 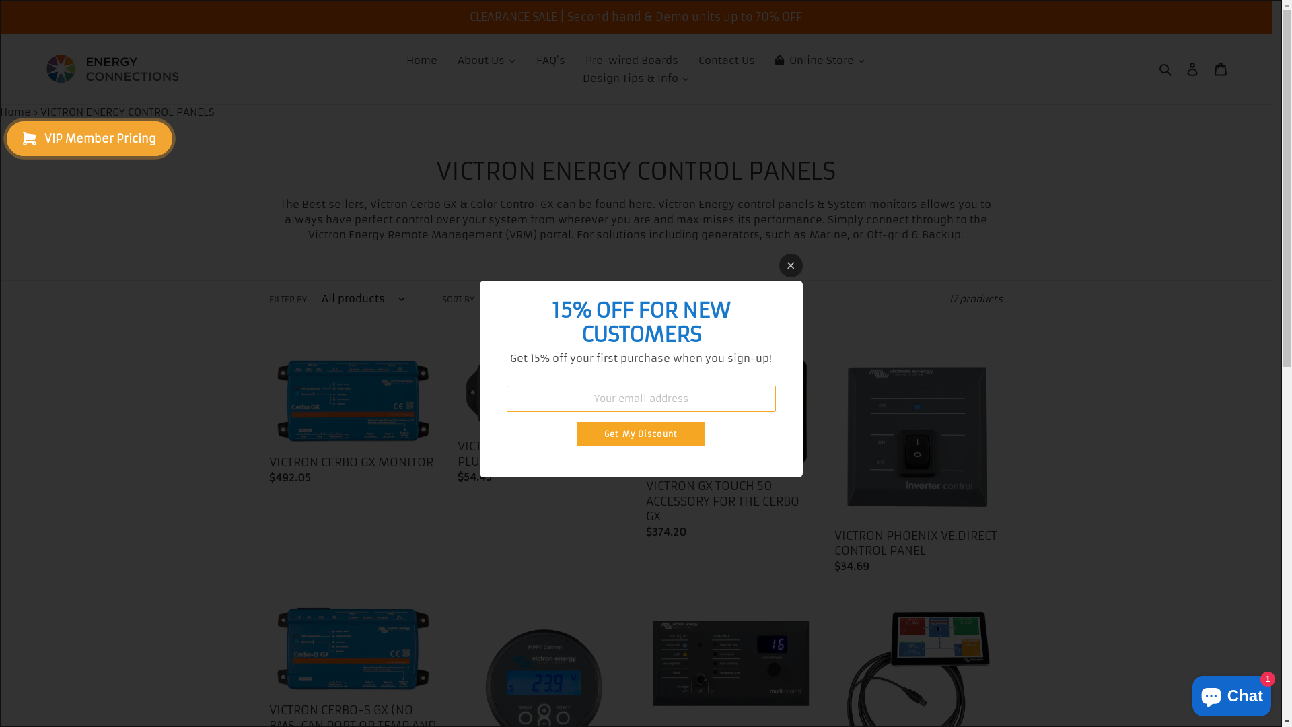 I want to click on FAQ's, so click(x=550, y=61).